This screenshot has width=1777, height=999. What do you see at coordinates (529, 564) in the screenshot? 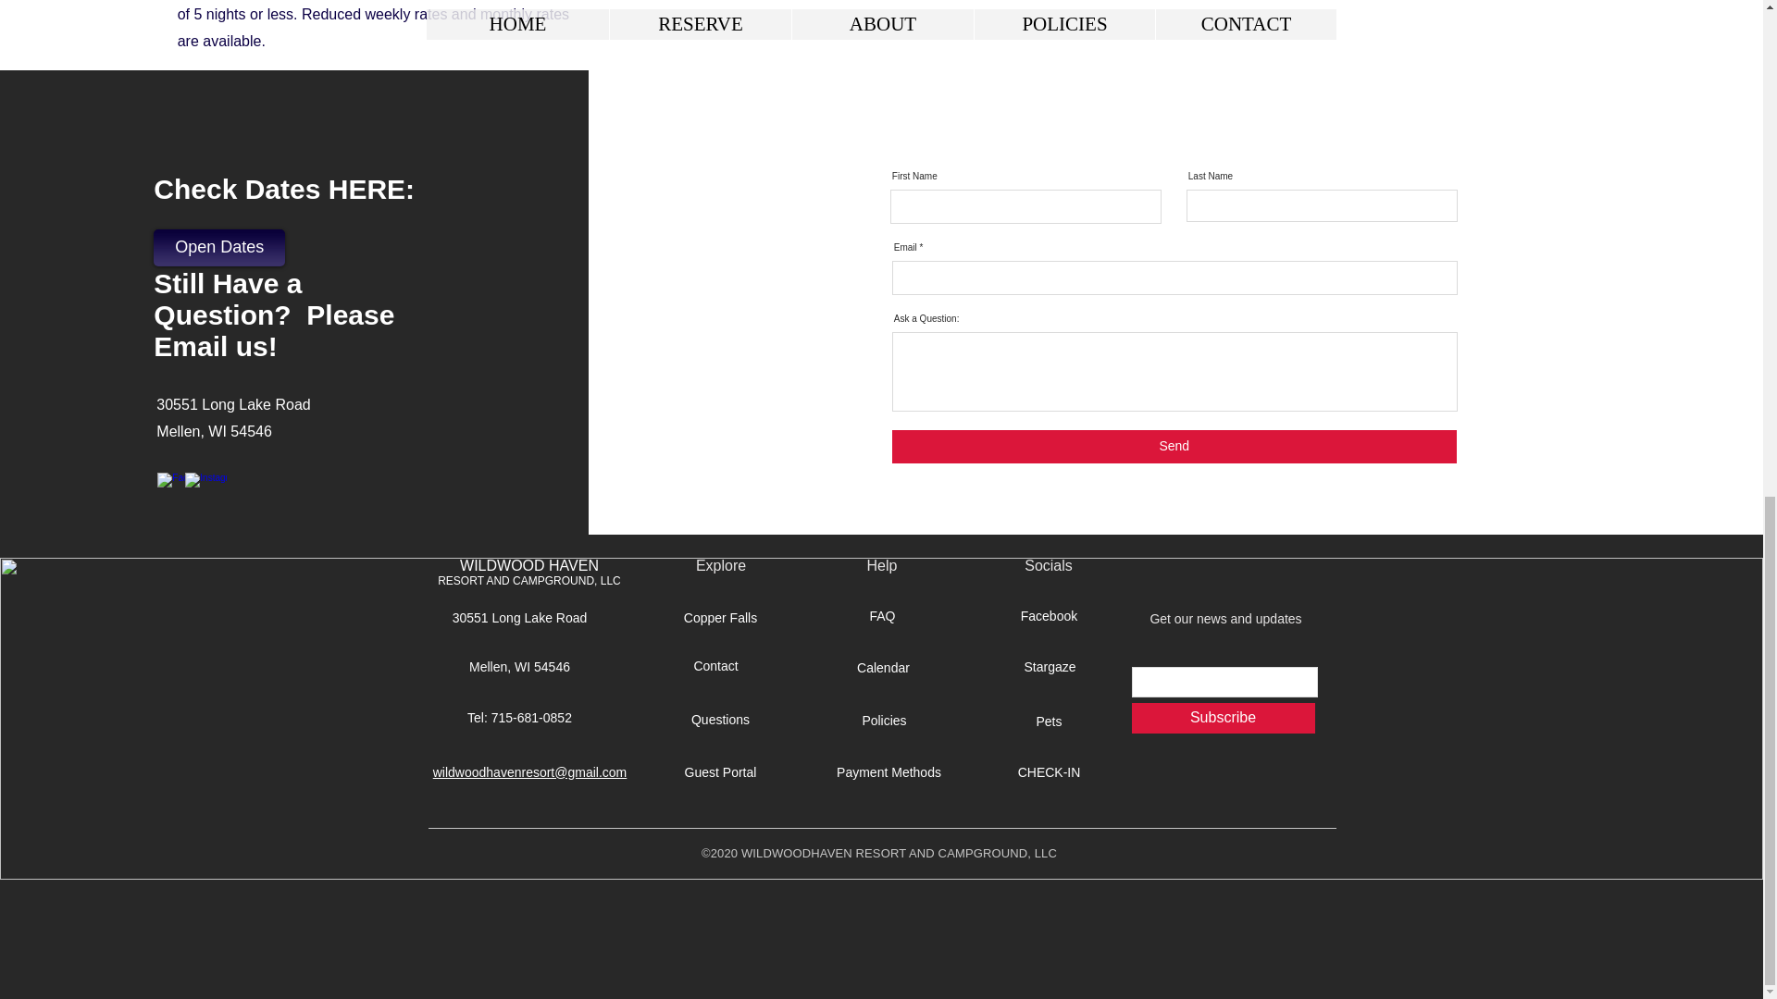
I see `WILDWOOD HAVEN` at bounding box center [529, 564].